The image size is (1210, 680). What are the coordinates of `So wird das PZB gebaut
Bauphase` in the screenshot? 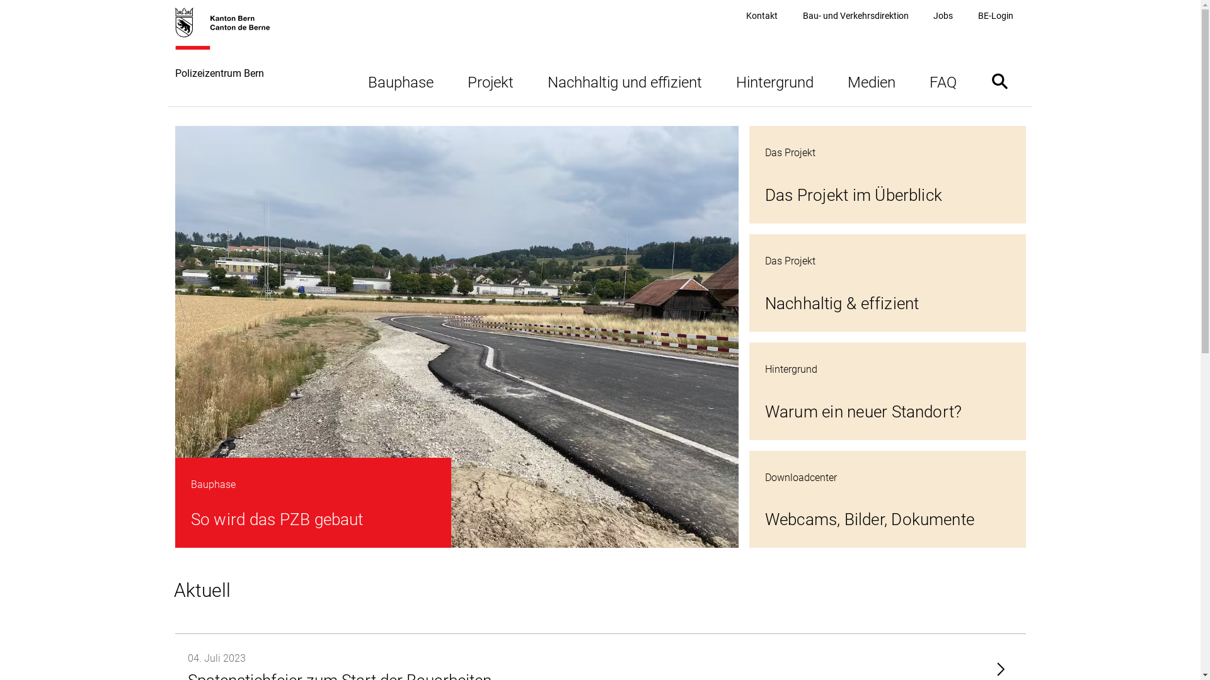 It's located at (457, 337).